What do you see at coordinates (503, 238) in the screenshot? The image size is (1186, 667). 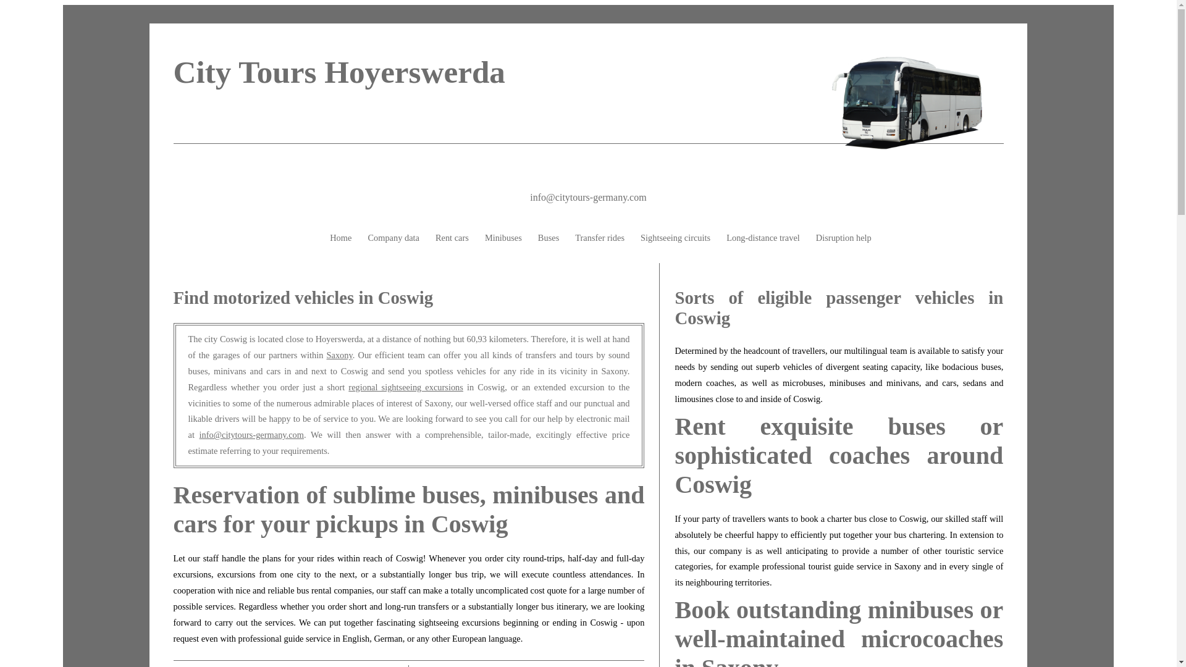 I see `Minibuses` at bounding box center [503, 238].